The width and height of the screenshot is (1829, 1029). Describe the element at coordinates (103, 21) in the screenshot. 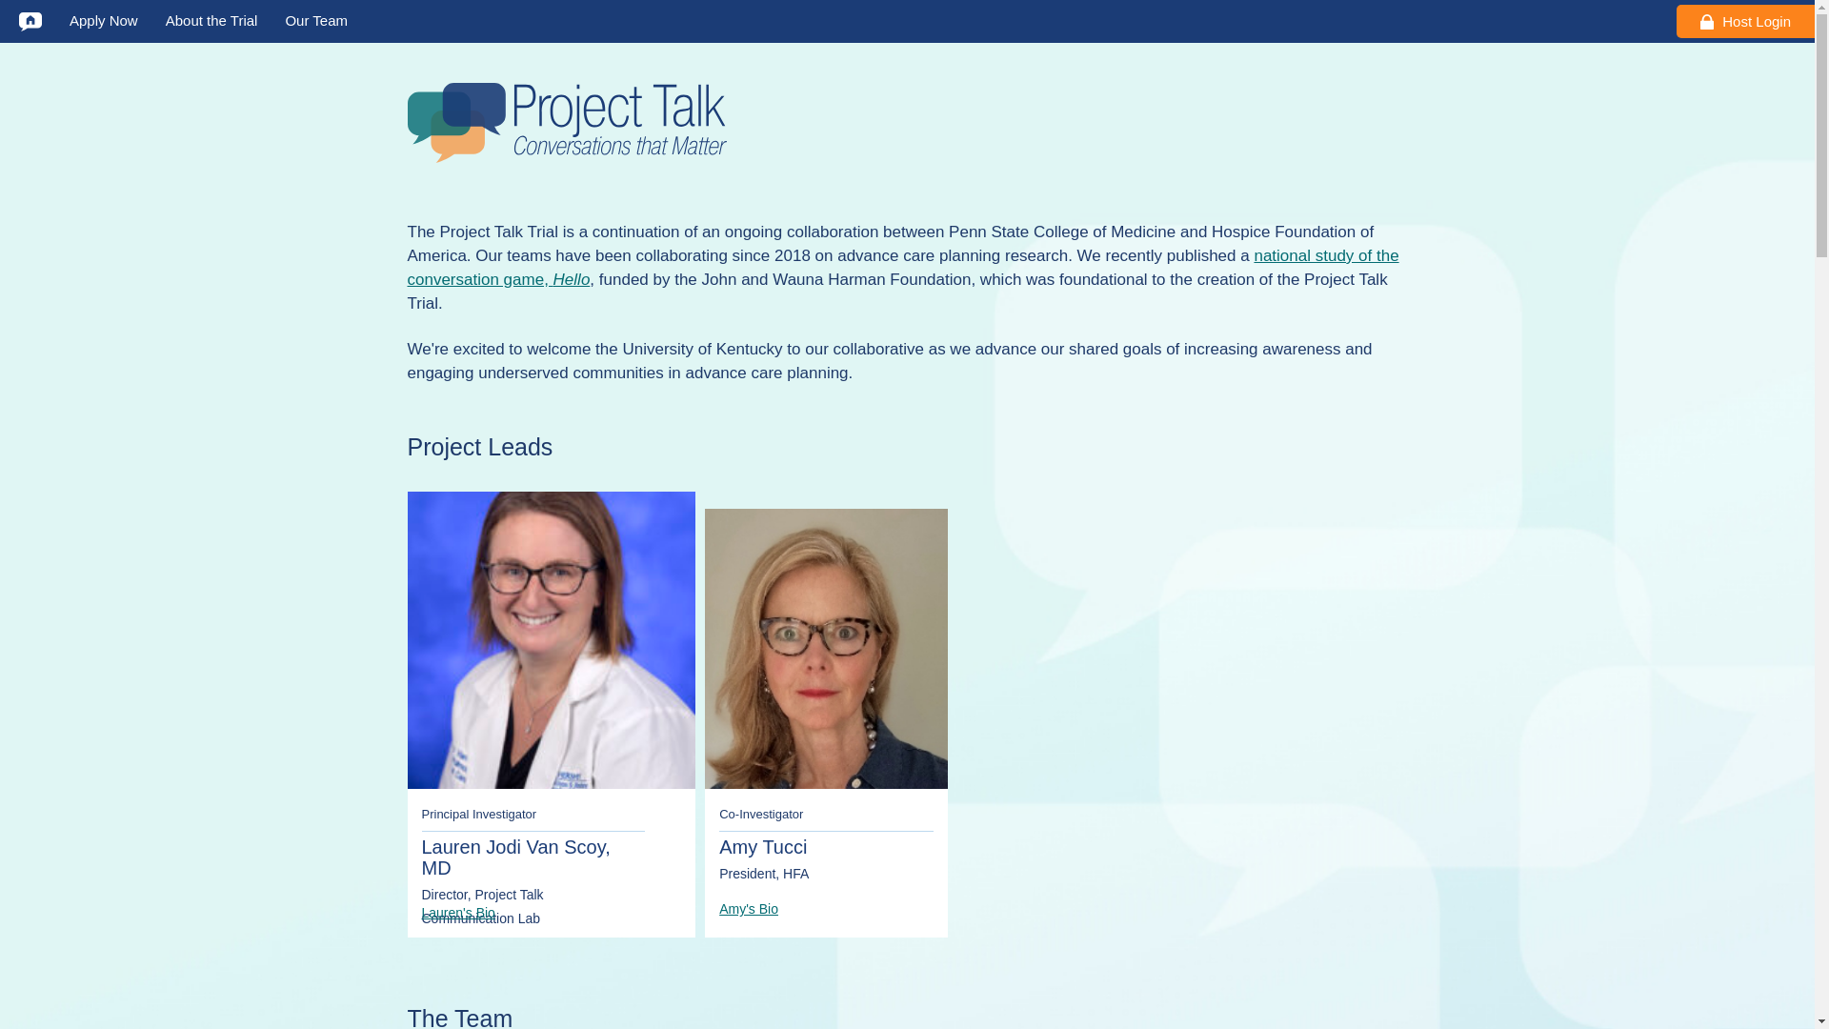

I see `Apply Now` at that location.